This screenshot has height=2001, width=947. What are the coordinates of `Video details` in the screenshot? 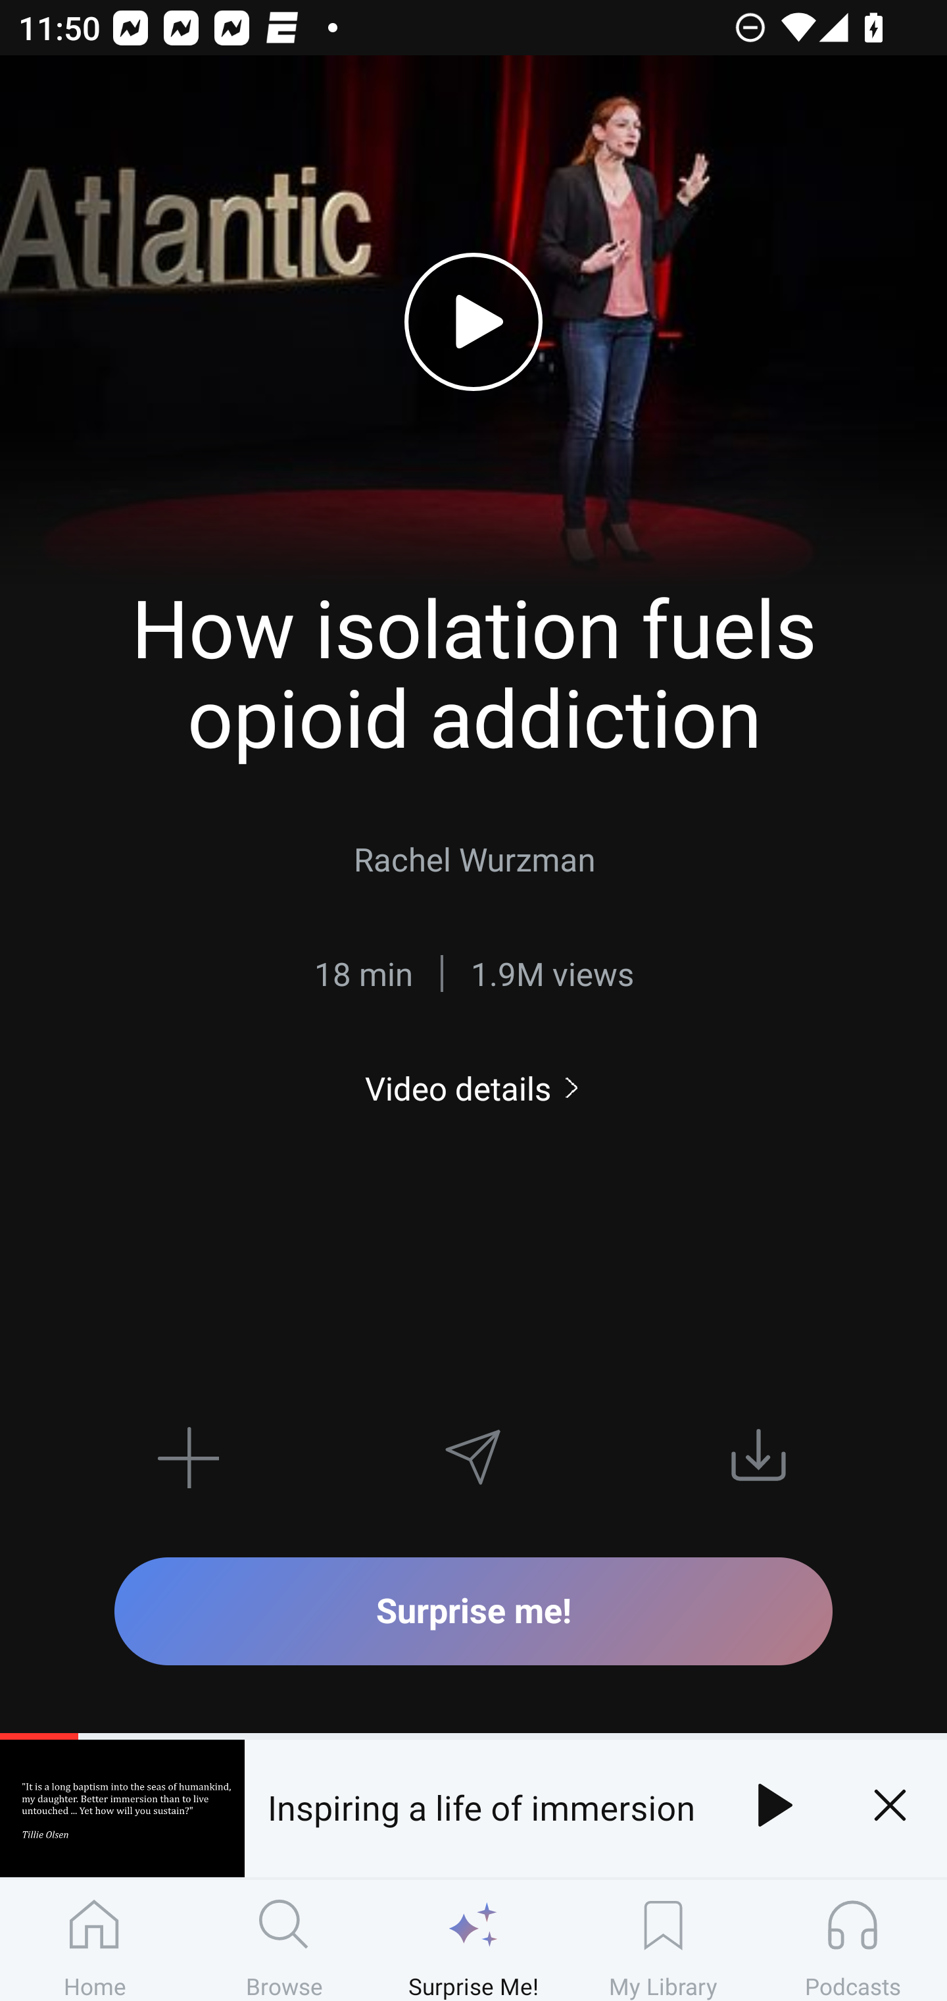 It's located at (473, 1087).